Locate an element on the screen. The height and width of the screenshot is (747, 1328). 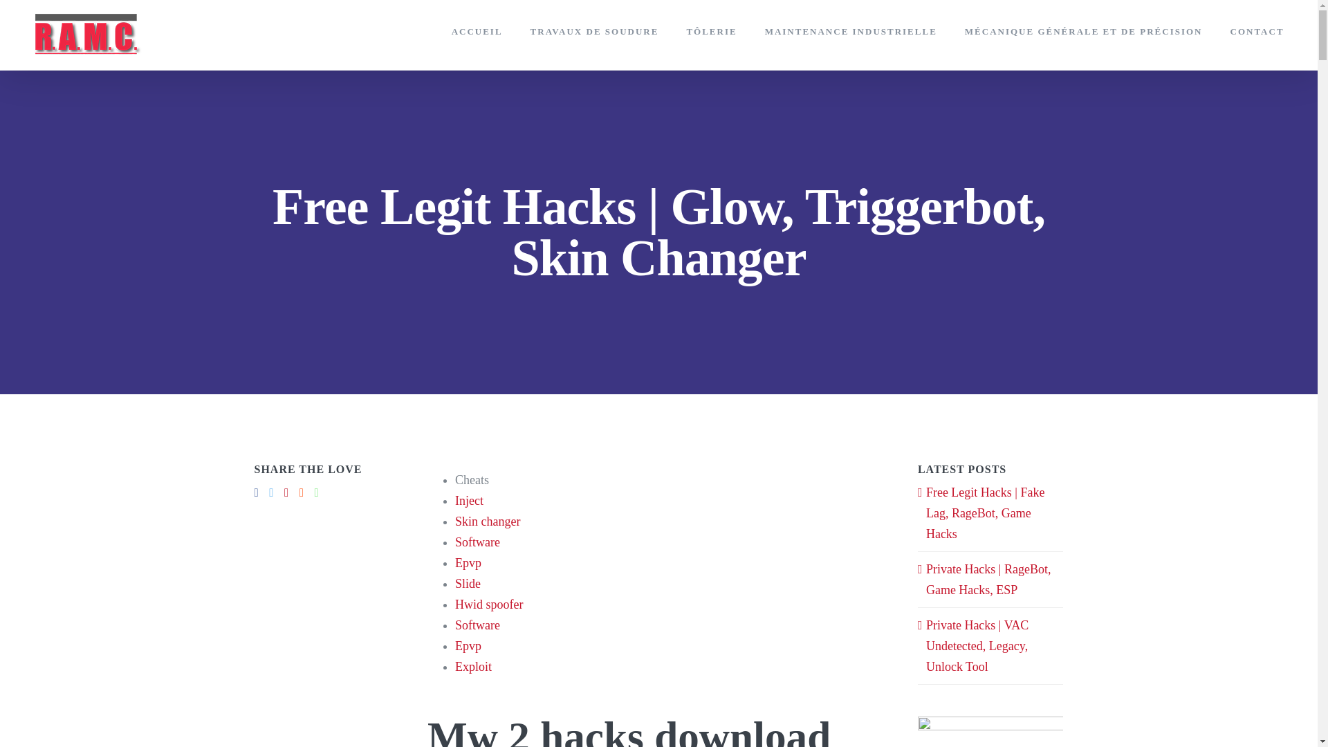
Software is located at coordinates (477, 542).